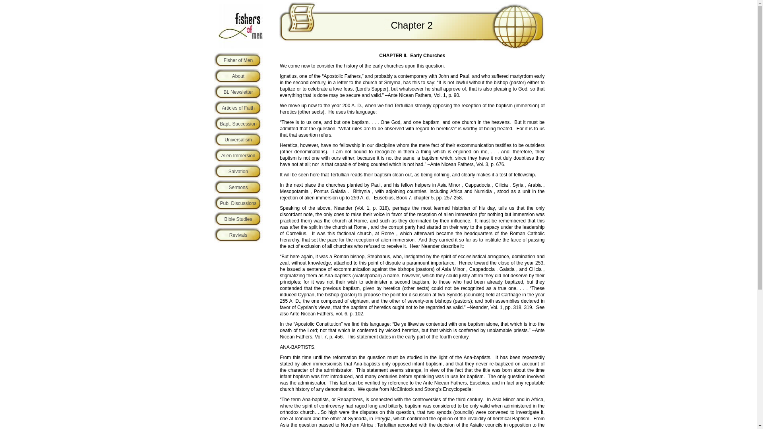 This screenshot has height=429, width=763. What do you see at coordinates (238, 92) in the screenshot?
I see `BL Newsletter` at bounding box center [238, 92].